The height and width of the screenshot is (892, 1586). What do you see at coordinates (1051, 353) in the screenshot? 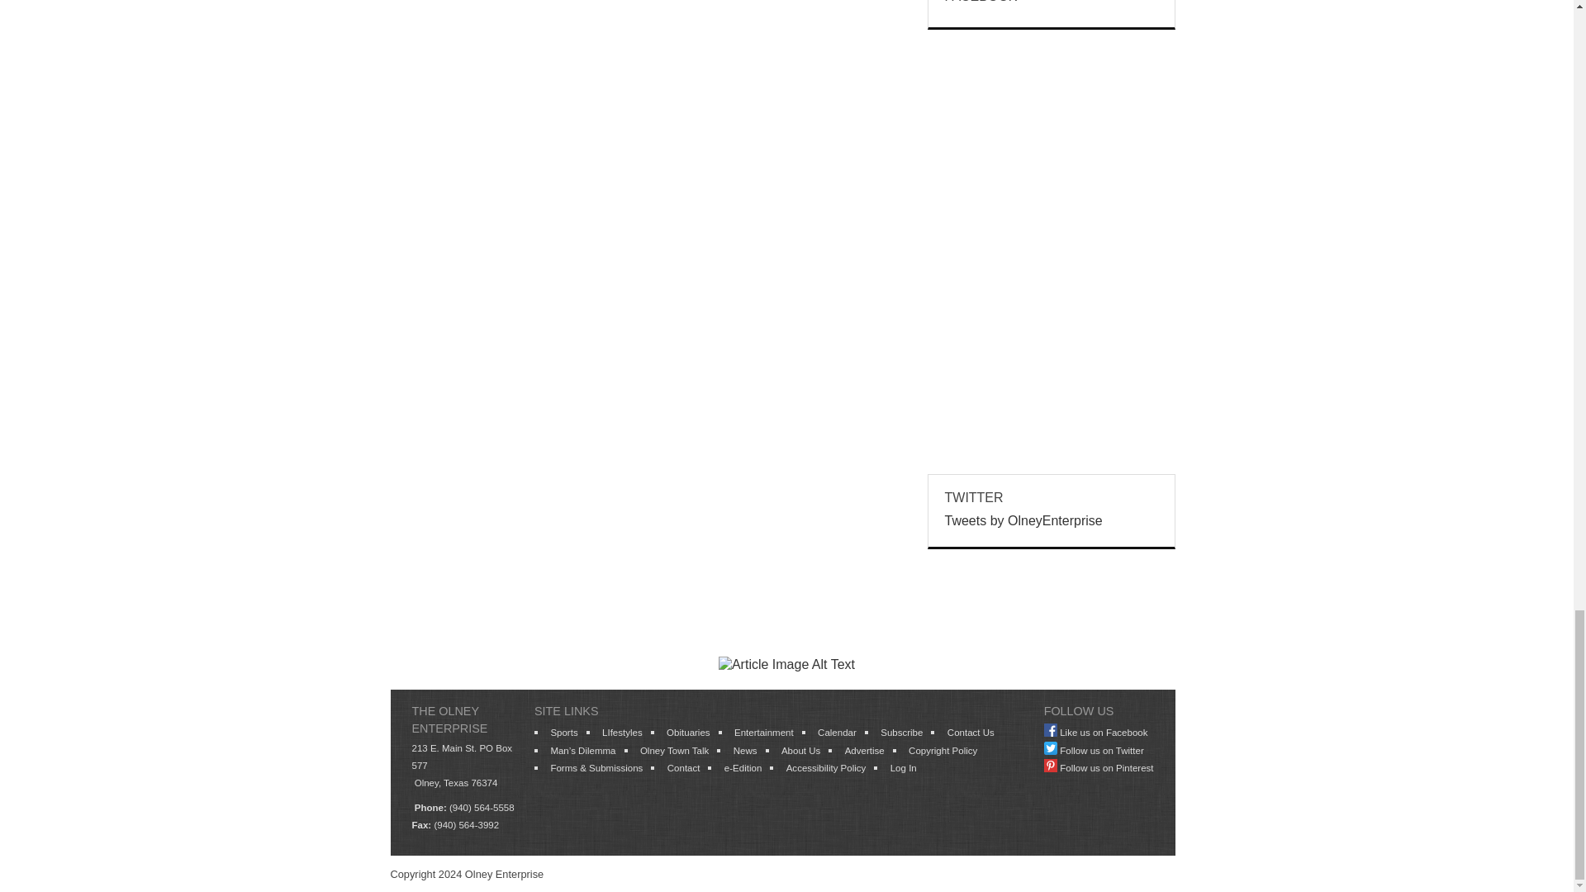
I see `3rd party ad content` at bounding box center [1051, 353].